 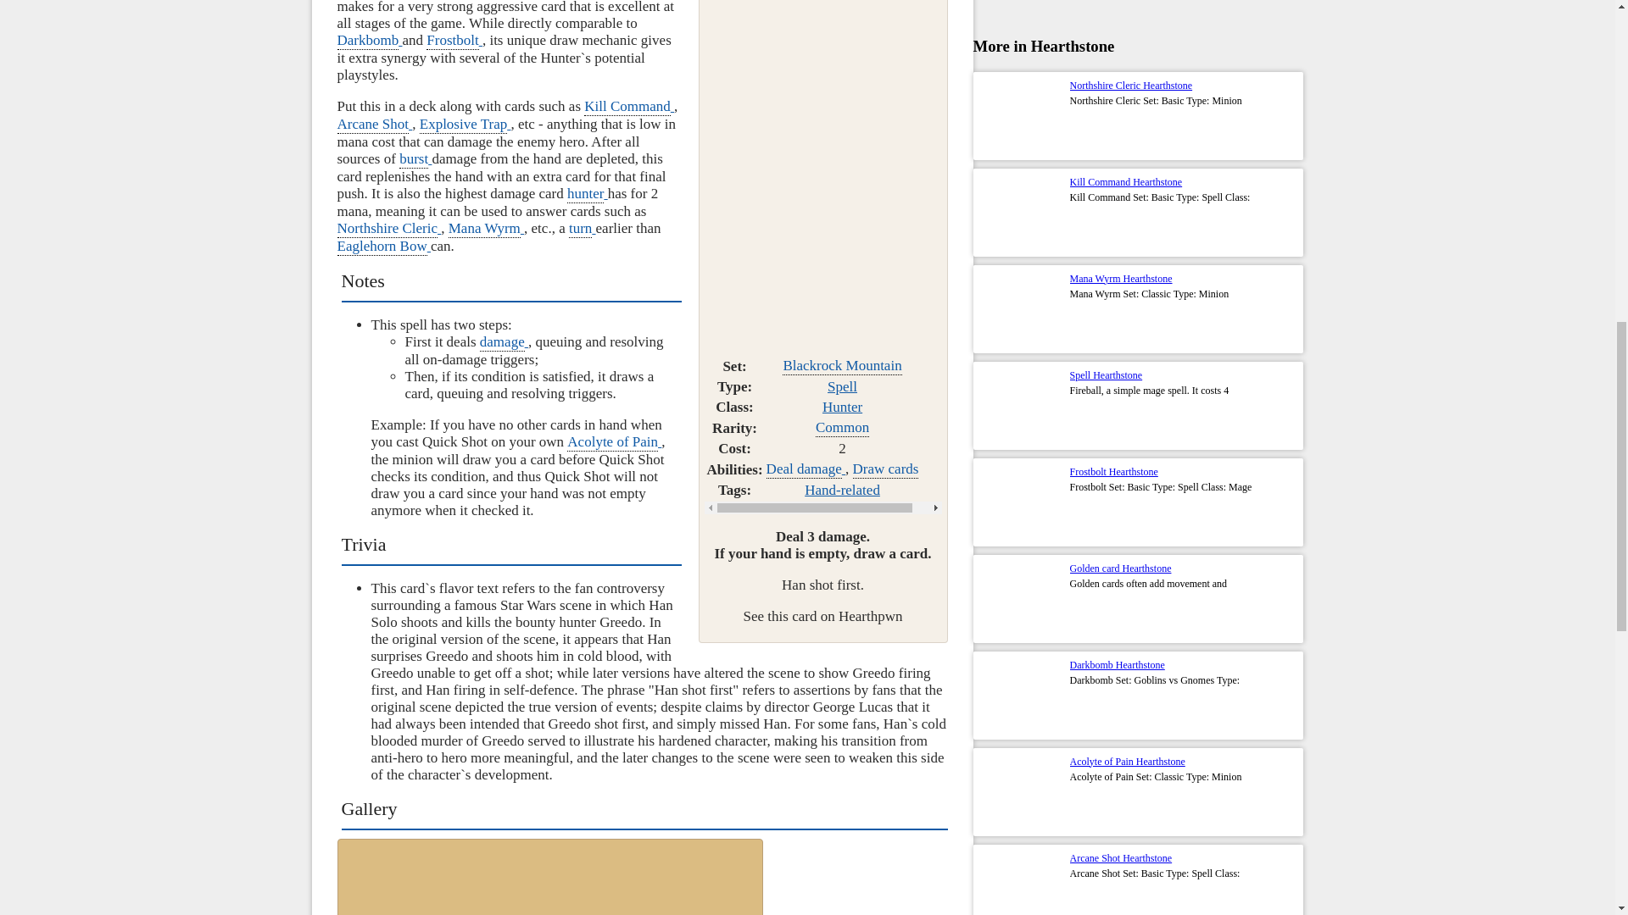 What do you see at coordinates (842, 427) in the screenshot?
I see `Rarity` at bounding box center [842, 427].